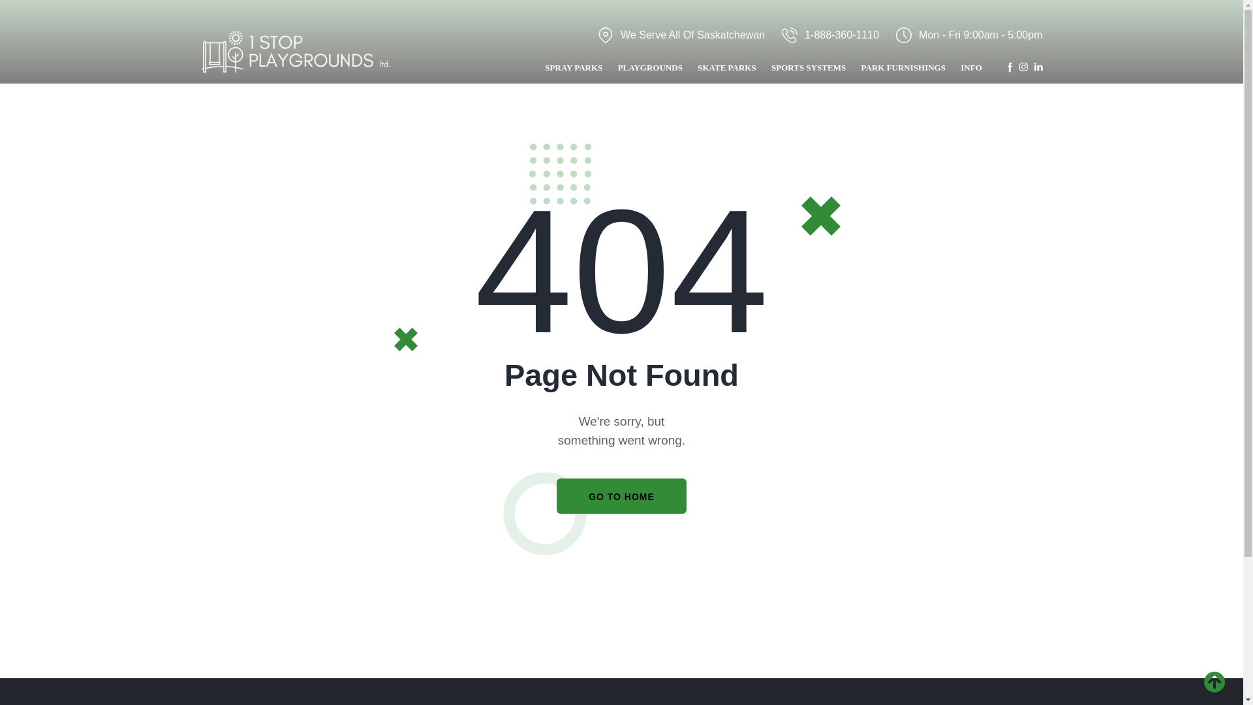  Describe the element at coordinates (830, 35) in the screenshot. I see `1-888-360-1110` at that location.